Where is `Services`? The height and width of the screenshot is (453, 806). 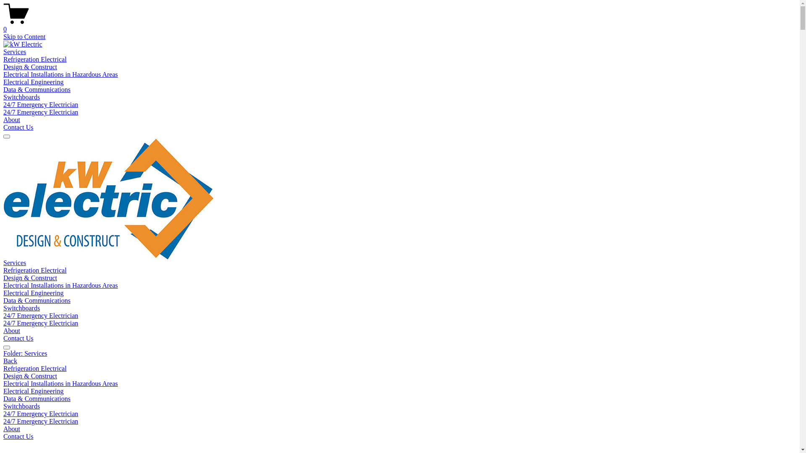
Services is located at coordinates (15, 263).